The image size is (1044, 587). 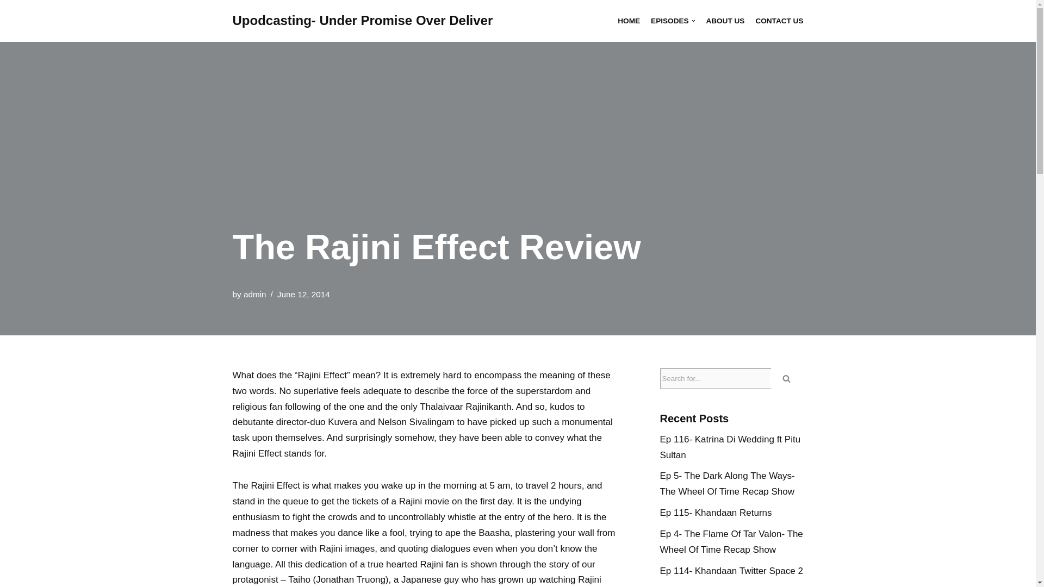 I want to click on Upodcasting- Under Promise Over Deliver, so click(x=363, y=21).